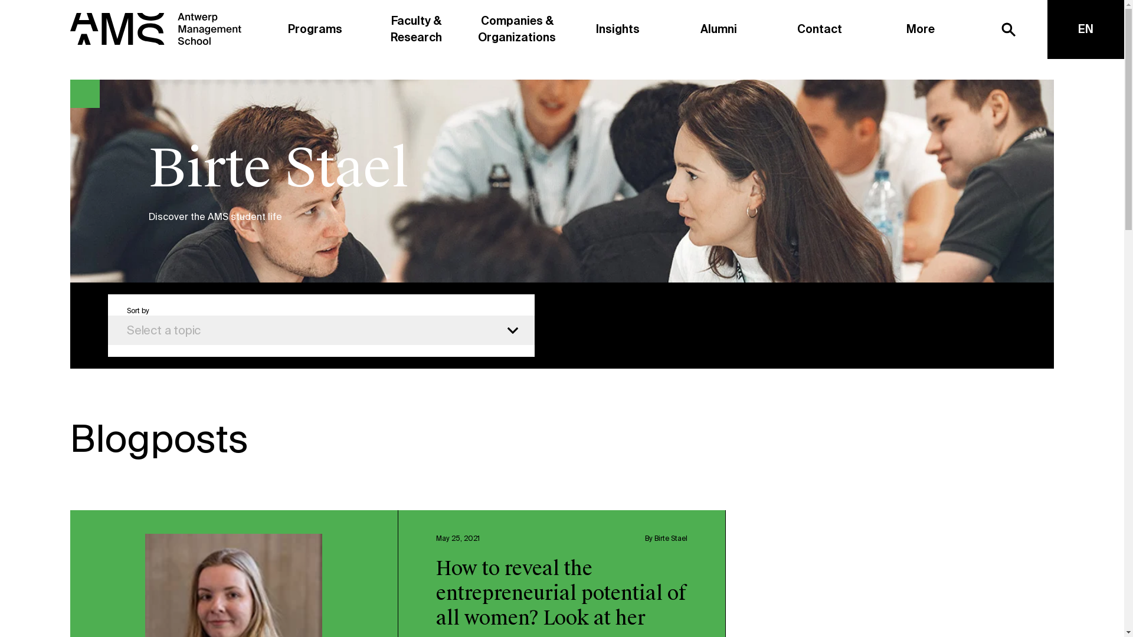  Describe the element at coordinates (921, 29) in the screenshot. I see `More` at that location.